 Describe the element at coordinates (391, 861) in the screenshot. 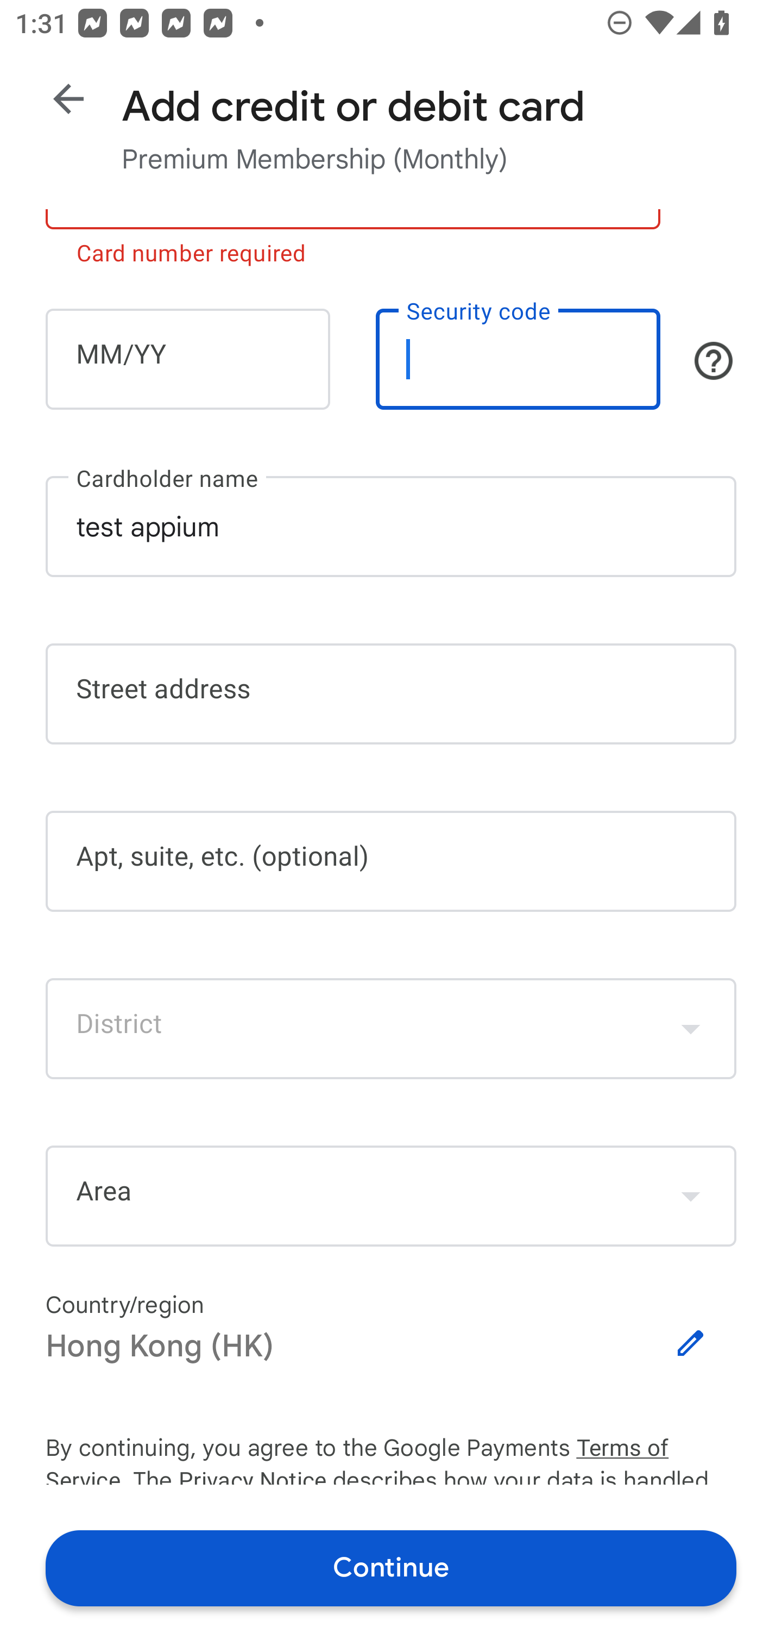

I see `Apt, suite, etc. (optional)` at that location.